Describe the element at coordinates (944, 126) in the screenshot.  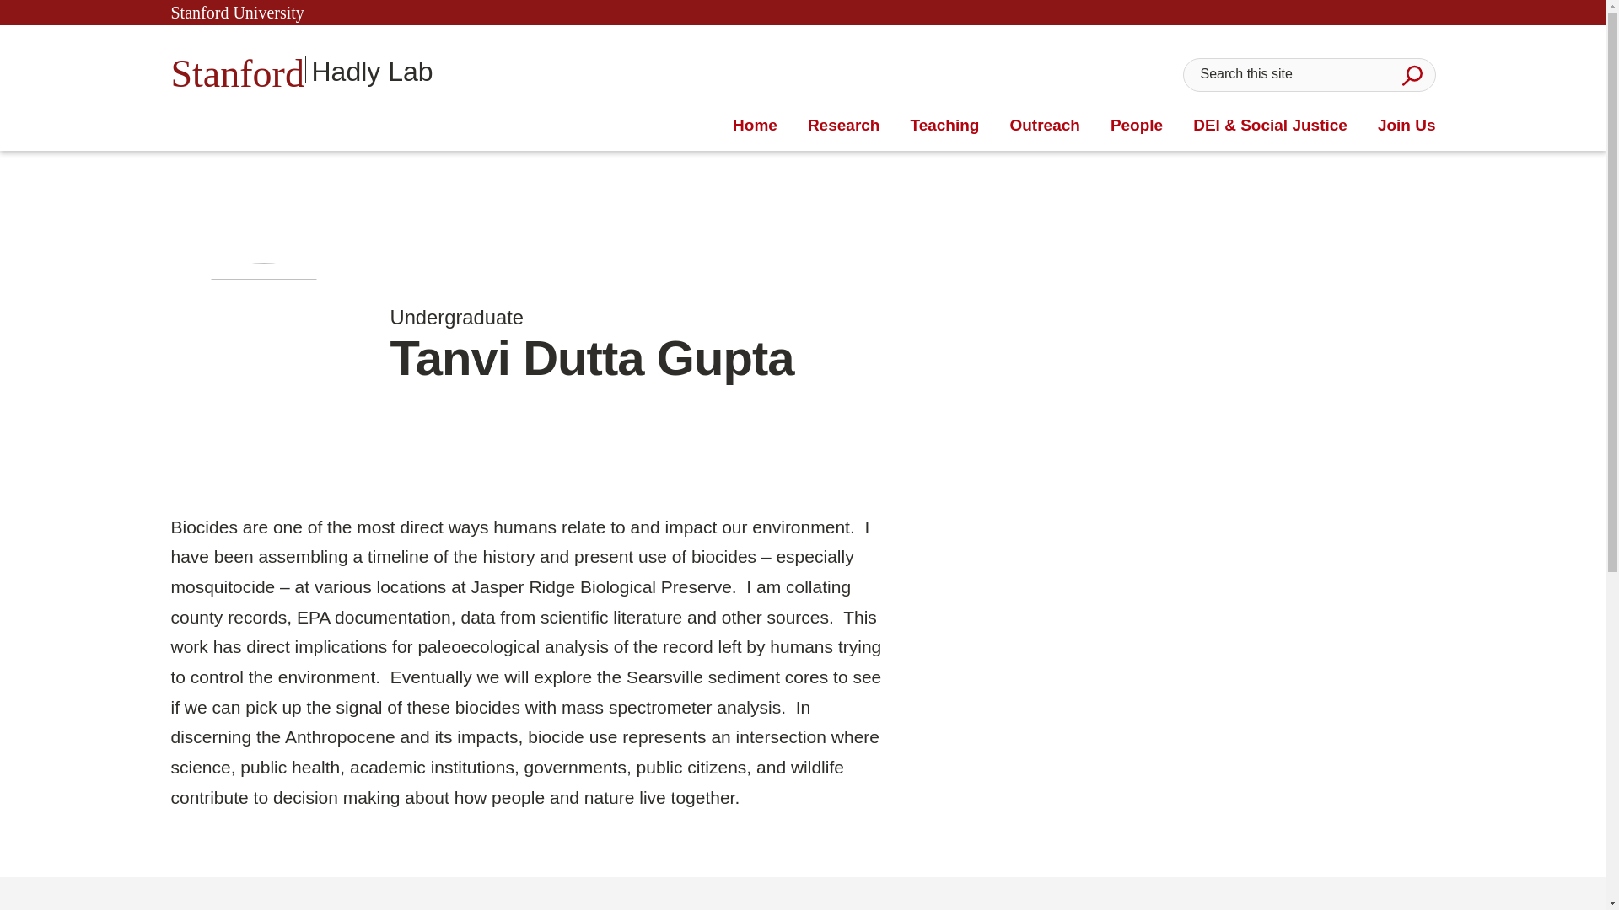
I see `Teaching` at that location.